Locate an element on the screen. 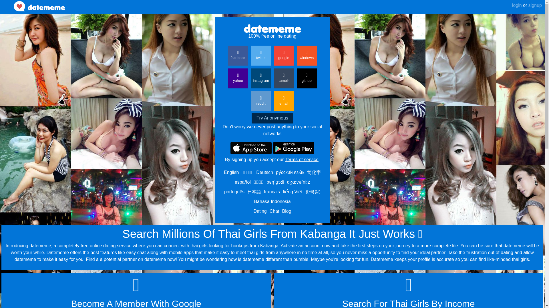 This screenshot has height=308, width=549. login is located at coordinates (517, 5).